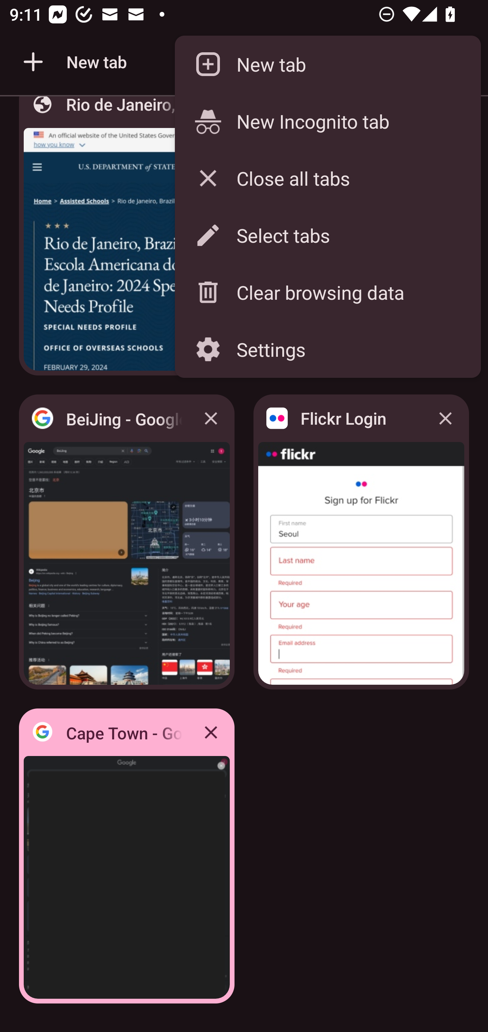 This screenshot has height=1032, width=488. What do you see at coordinates (327, 121) in the screenshot?
I see `New Incognito tab` at bounding box center [327, 121].